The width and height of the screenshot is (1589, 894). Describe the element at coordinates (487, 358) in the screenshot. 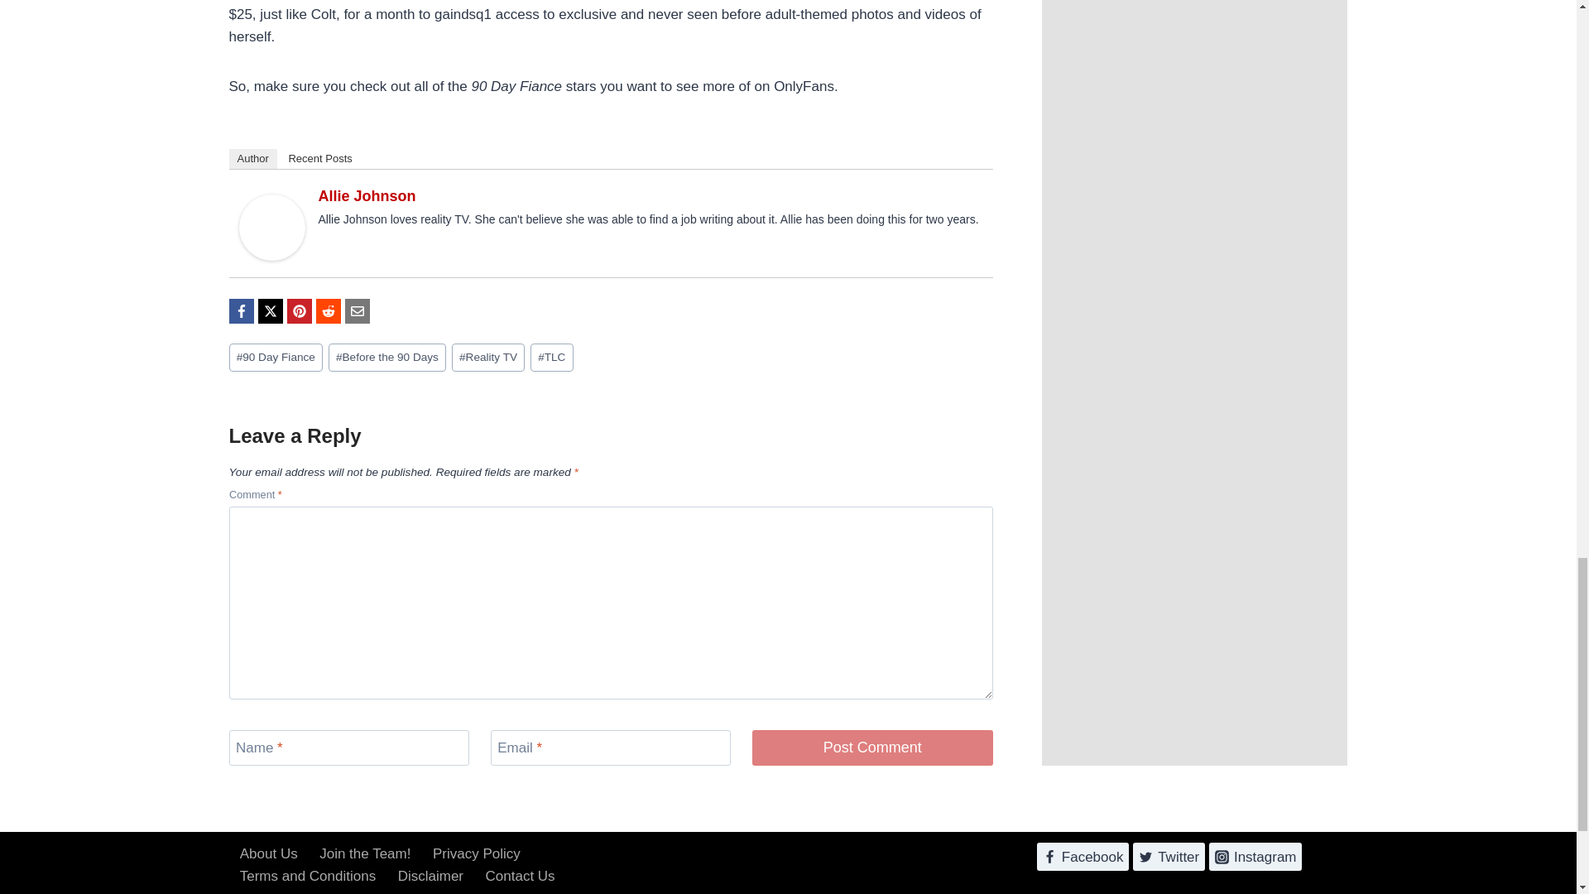

I see `Reality TV` at that location.